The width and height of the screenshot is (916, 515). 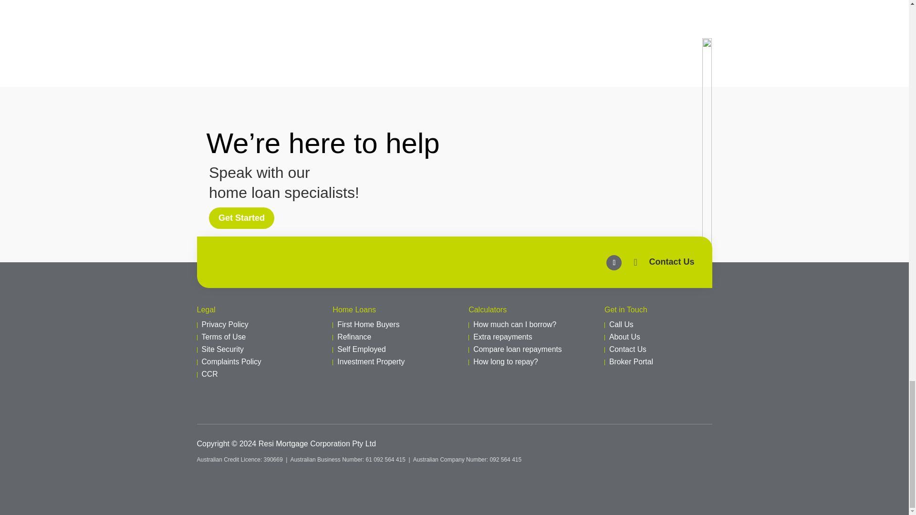 I want to click on Privacy Policy, so click(x=225, y=324).